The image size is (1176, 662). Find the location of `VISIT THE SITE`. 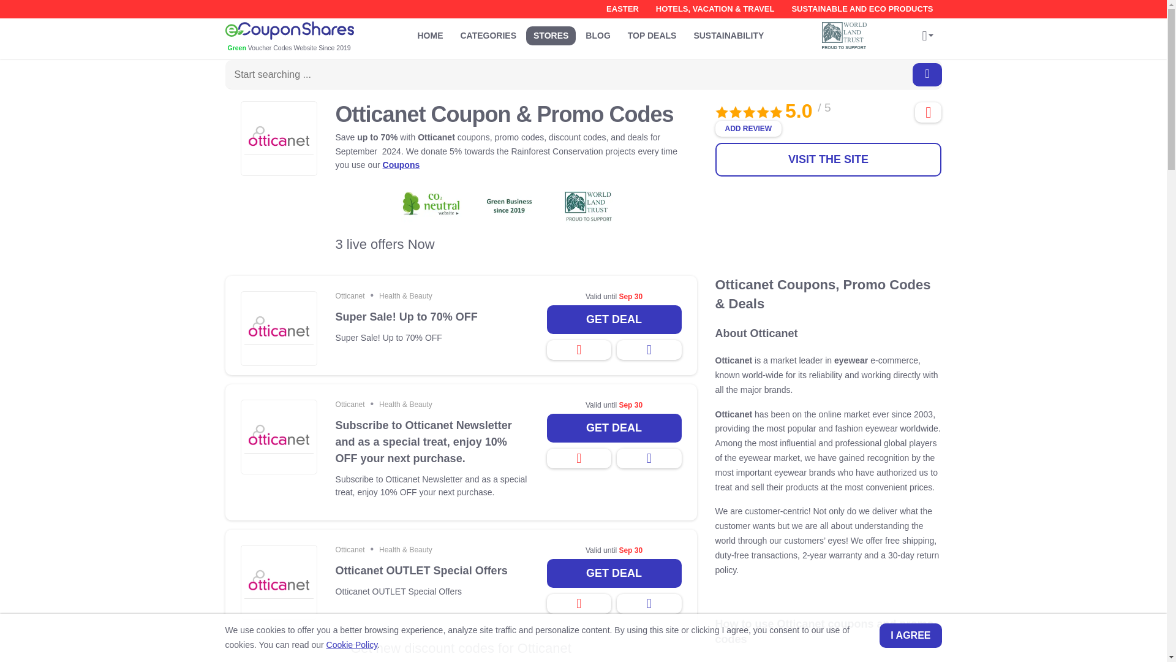

VISIT THE SITE is located at coordinates (828, 159).